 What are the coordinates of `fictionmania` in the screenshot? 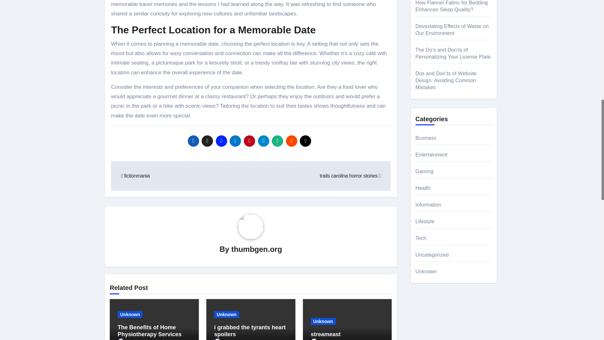 It's located at (135, 176).